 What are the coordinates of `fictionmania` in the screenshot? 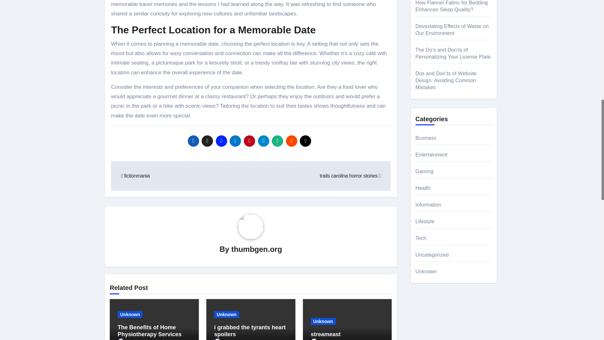 It's located at (135, 176).